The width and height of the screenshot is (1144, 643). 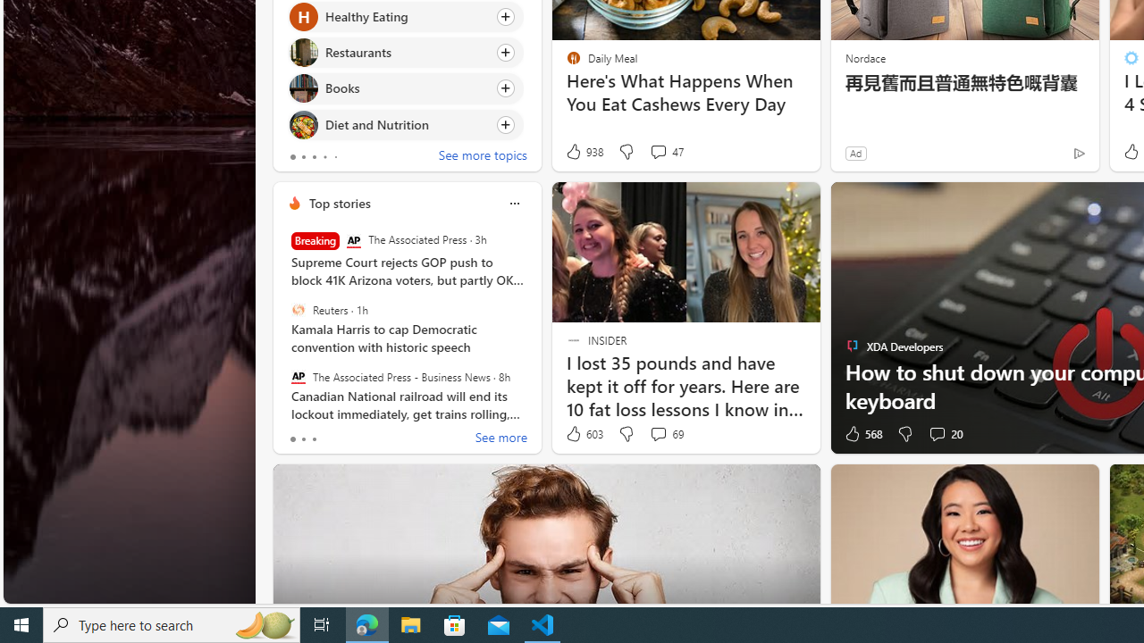 I want to click on Click to follow topic Healthy Eating, so click(x=406, y=16).